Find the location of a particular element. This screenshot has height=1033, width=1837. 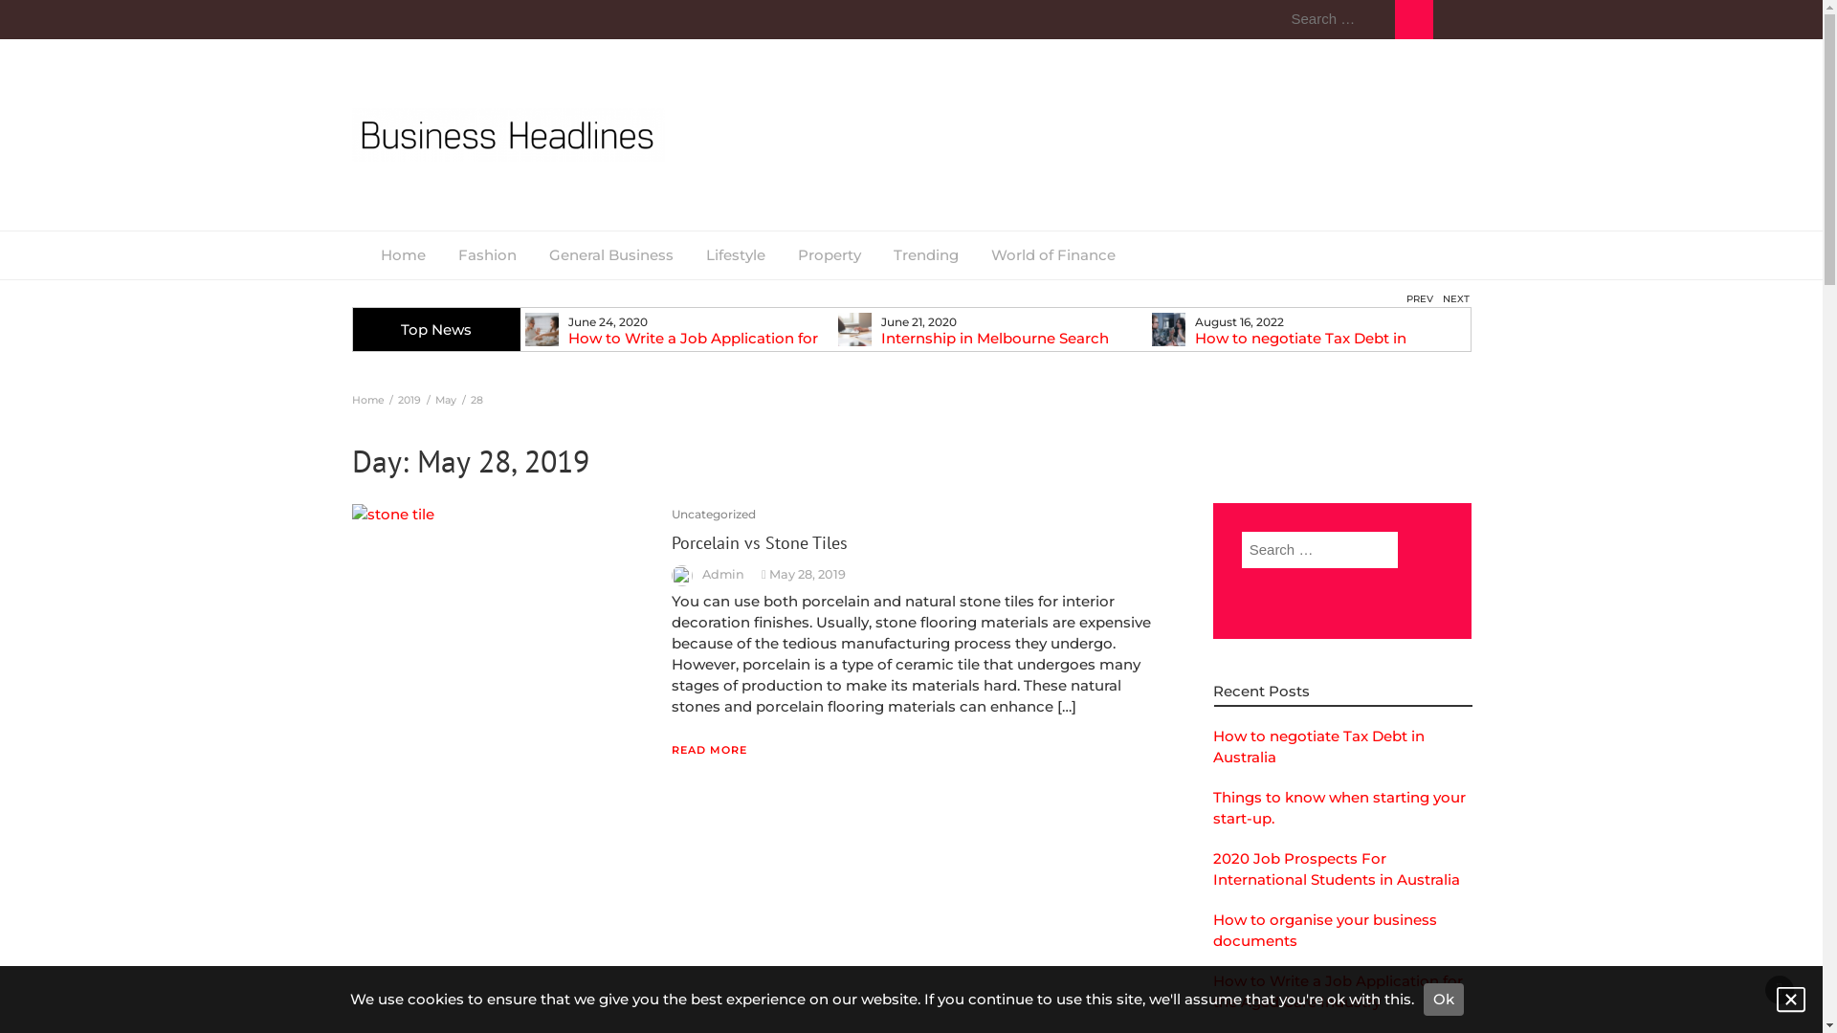

How to Write a Job Application for the Aged Care Industry is located at coordinates (1338, 991).